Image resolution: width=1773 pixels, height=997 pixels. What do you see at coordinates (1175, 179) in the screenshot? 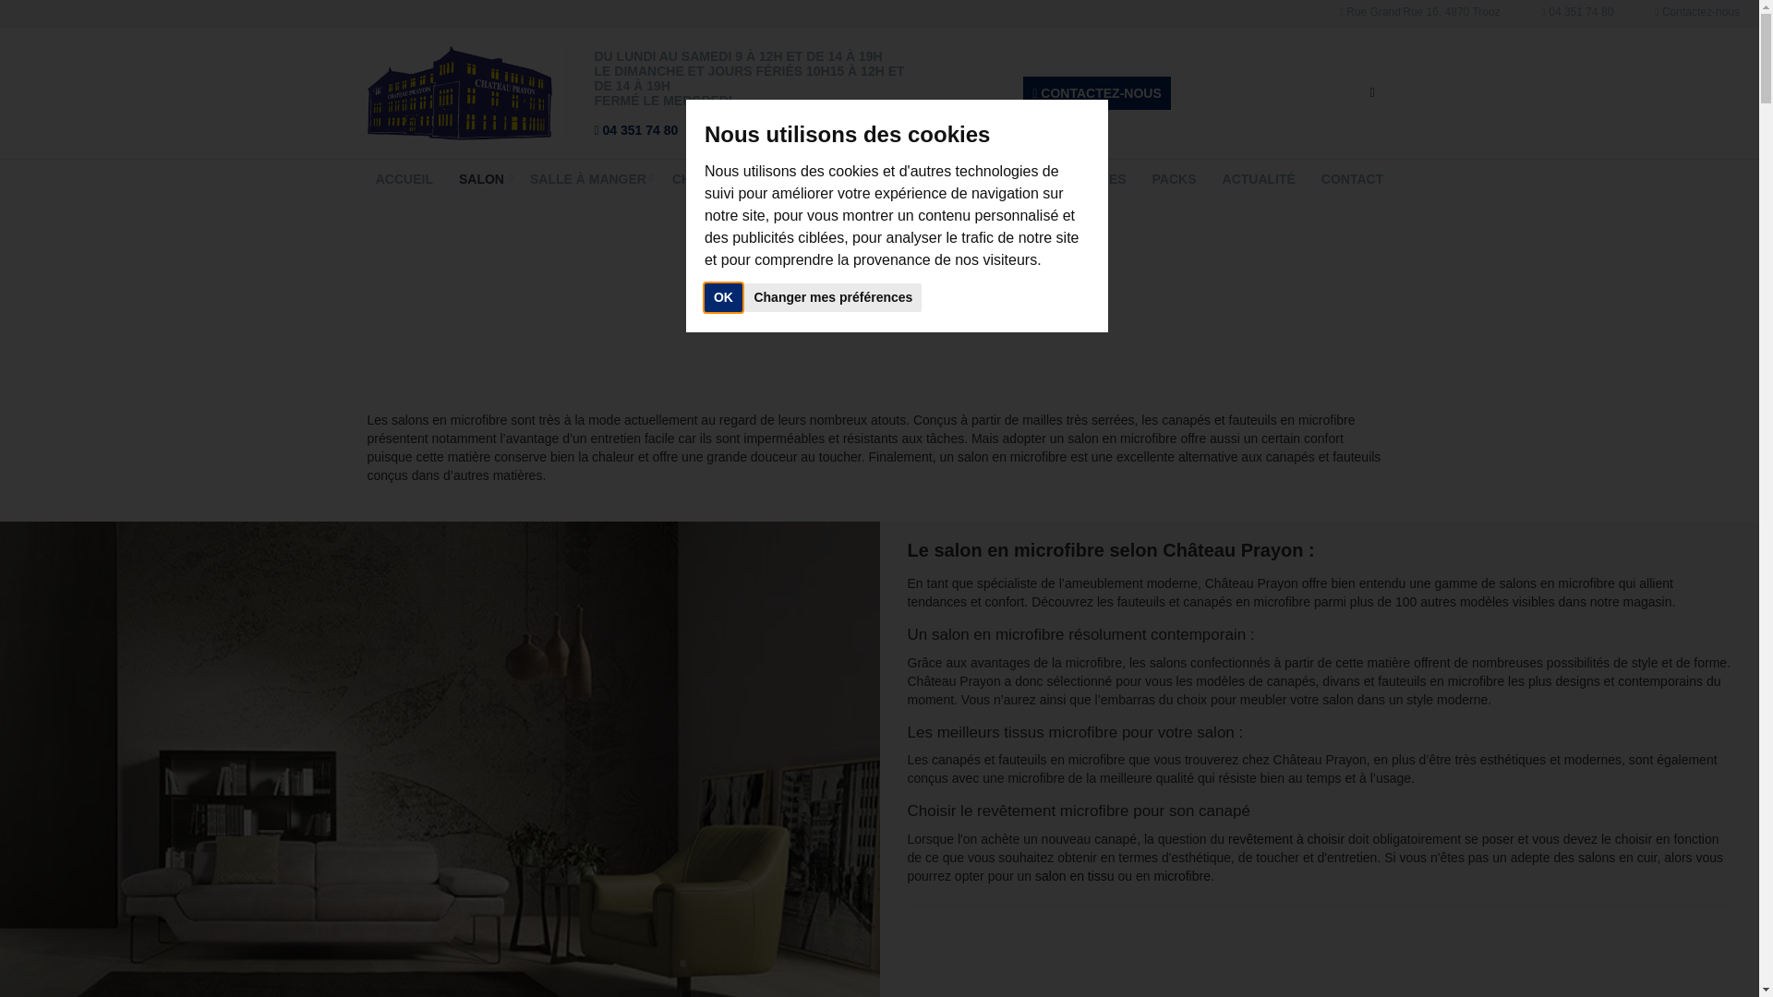
I see `PACKS` at bounding box center [1175, 179].